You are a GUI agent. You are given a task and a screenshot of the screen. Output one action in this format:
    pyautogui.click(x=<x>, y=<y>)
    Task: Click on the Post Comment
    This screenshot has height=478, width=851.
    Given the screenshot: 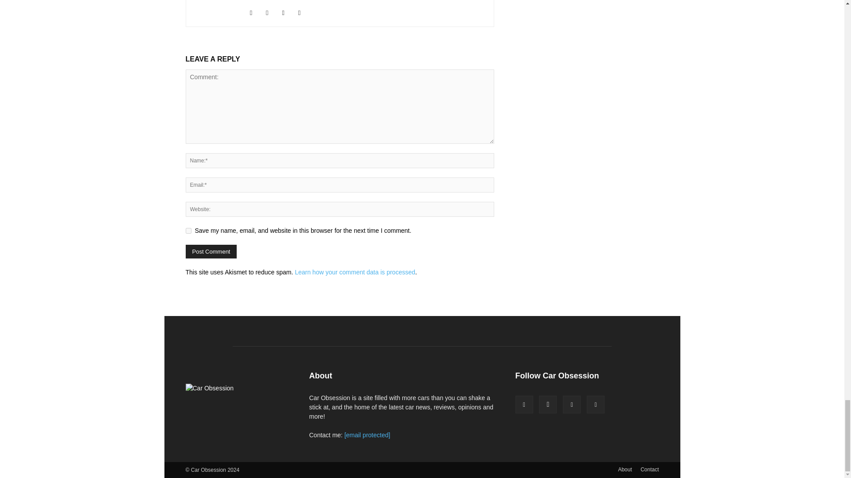 What is the action you would take?
    pyautogui.click(x=211, y=251)
    